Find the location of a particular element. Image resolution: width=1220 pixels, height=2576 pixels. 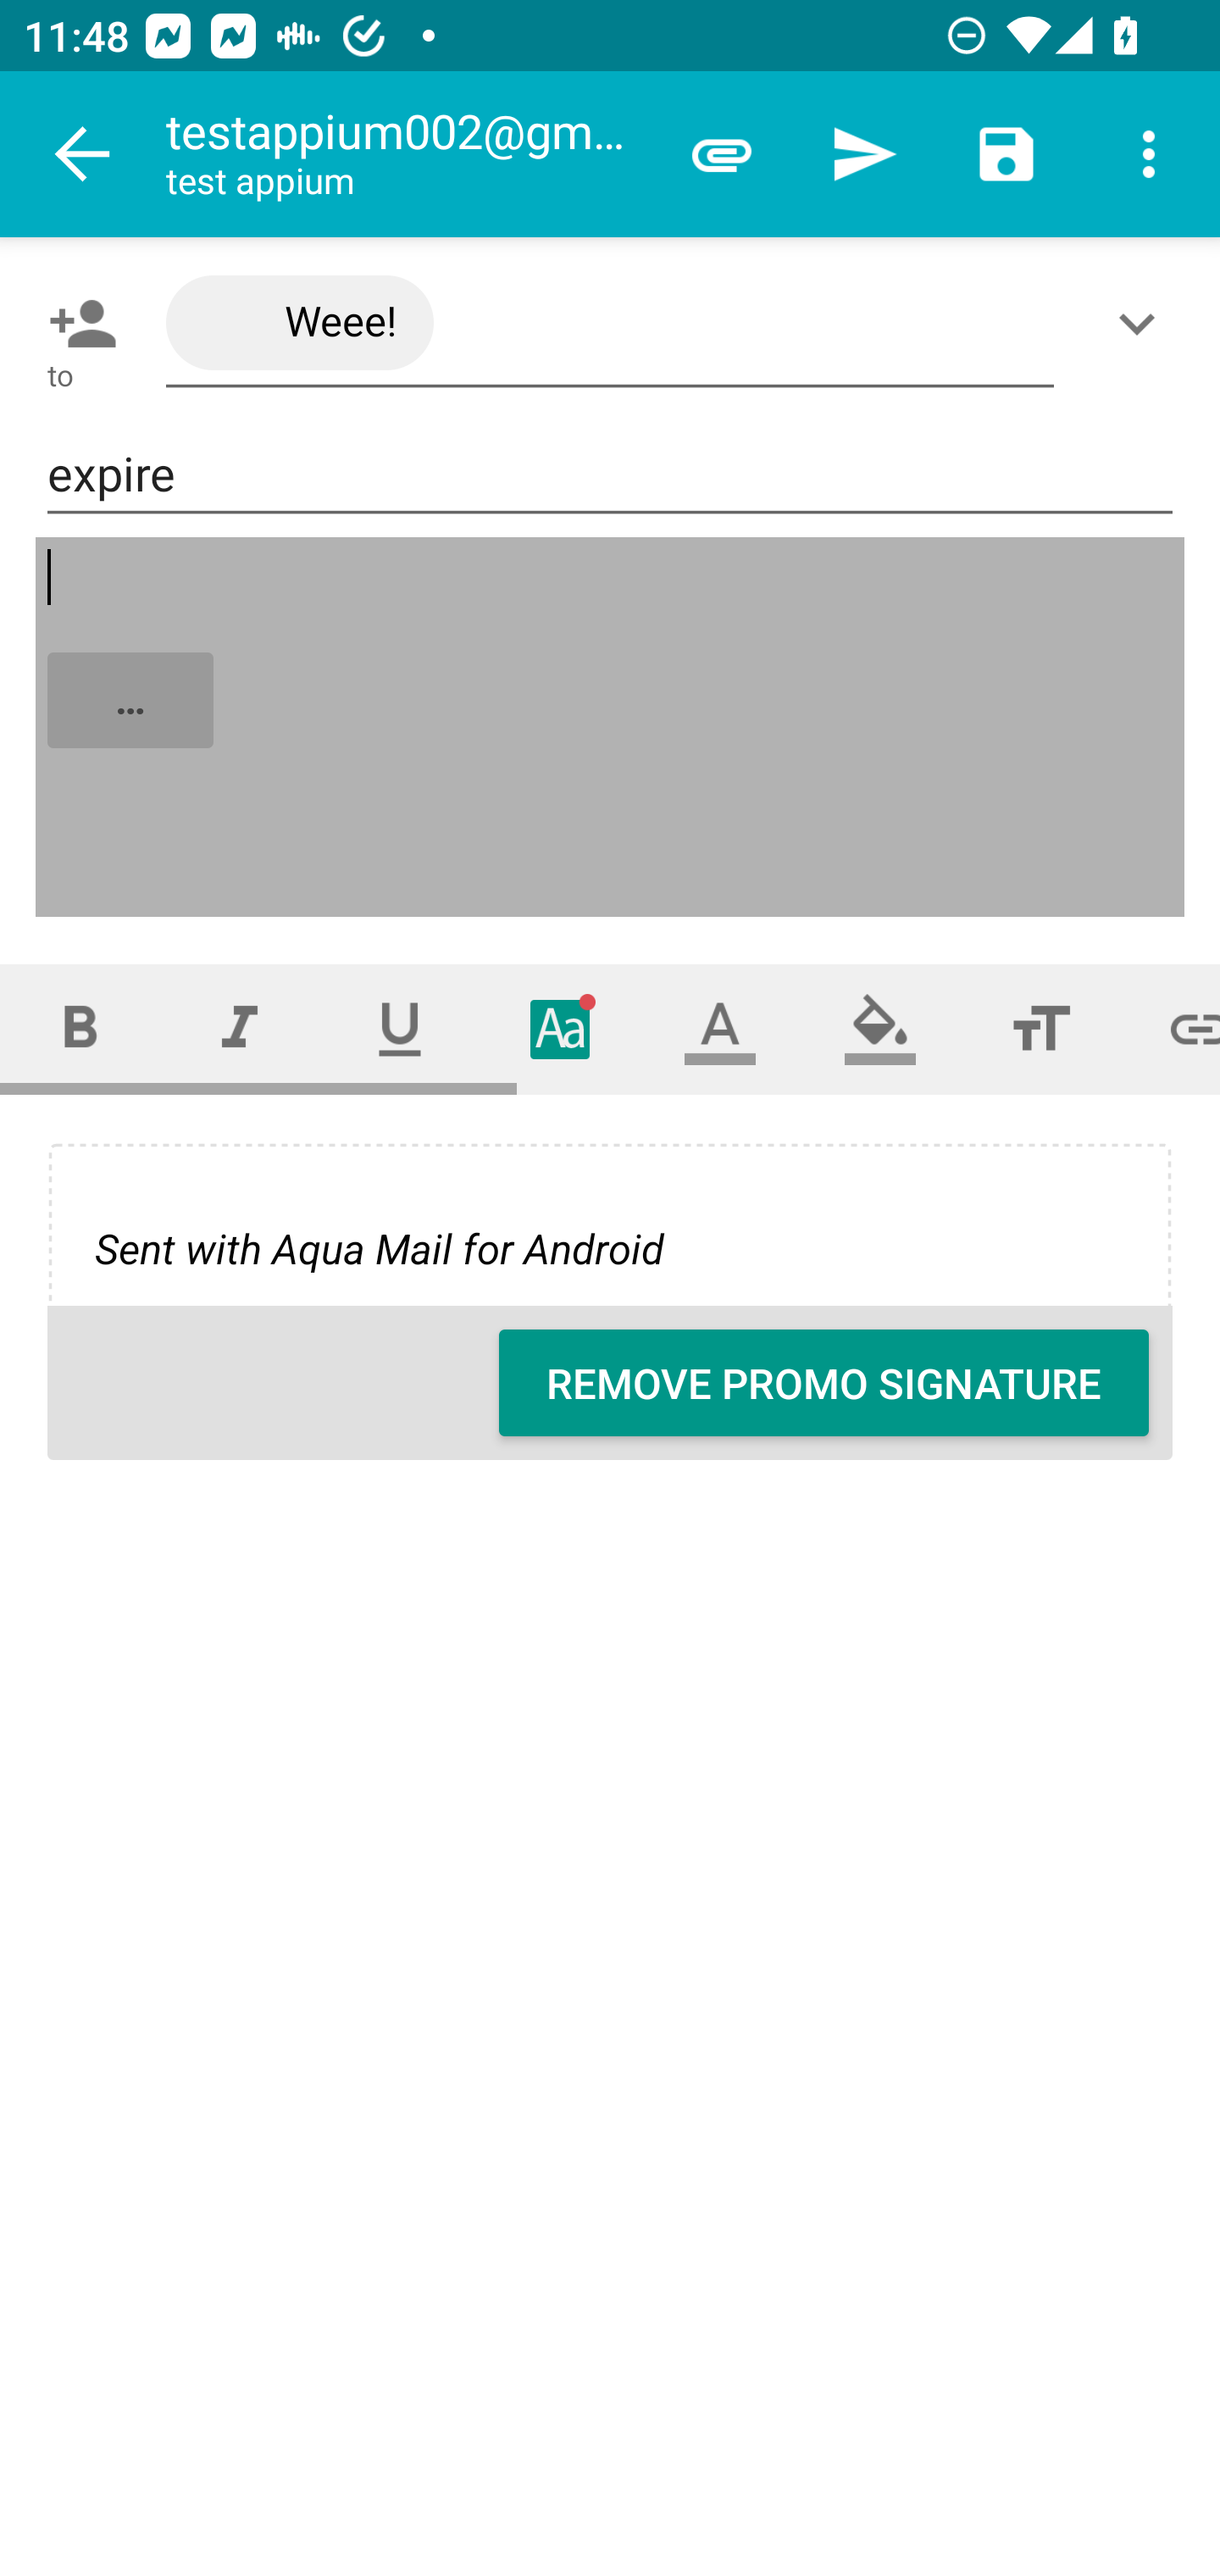

Fill color is located at coordinates (880, 1029).